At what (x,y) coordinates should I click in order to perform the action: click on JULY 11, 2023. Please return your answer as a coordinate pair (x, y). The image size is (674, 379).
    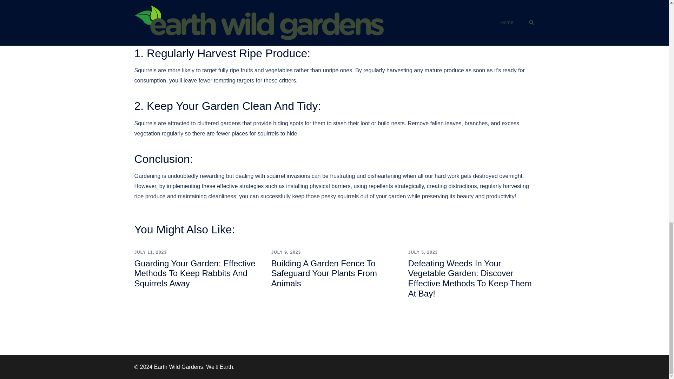
    Looking at the image, I should click on (150, 252).